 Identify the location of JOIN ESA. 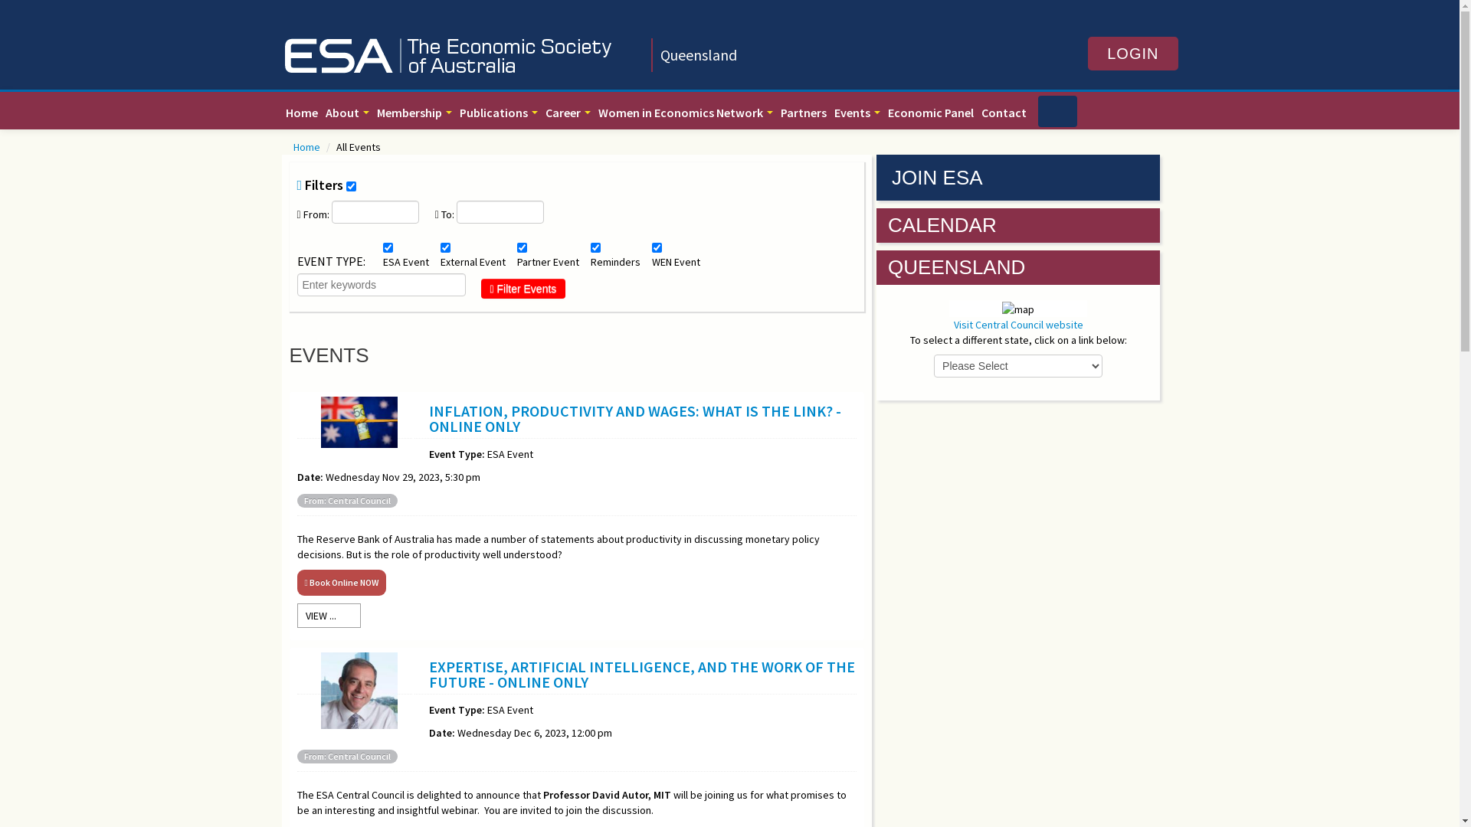
(1018, 178).